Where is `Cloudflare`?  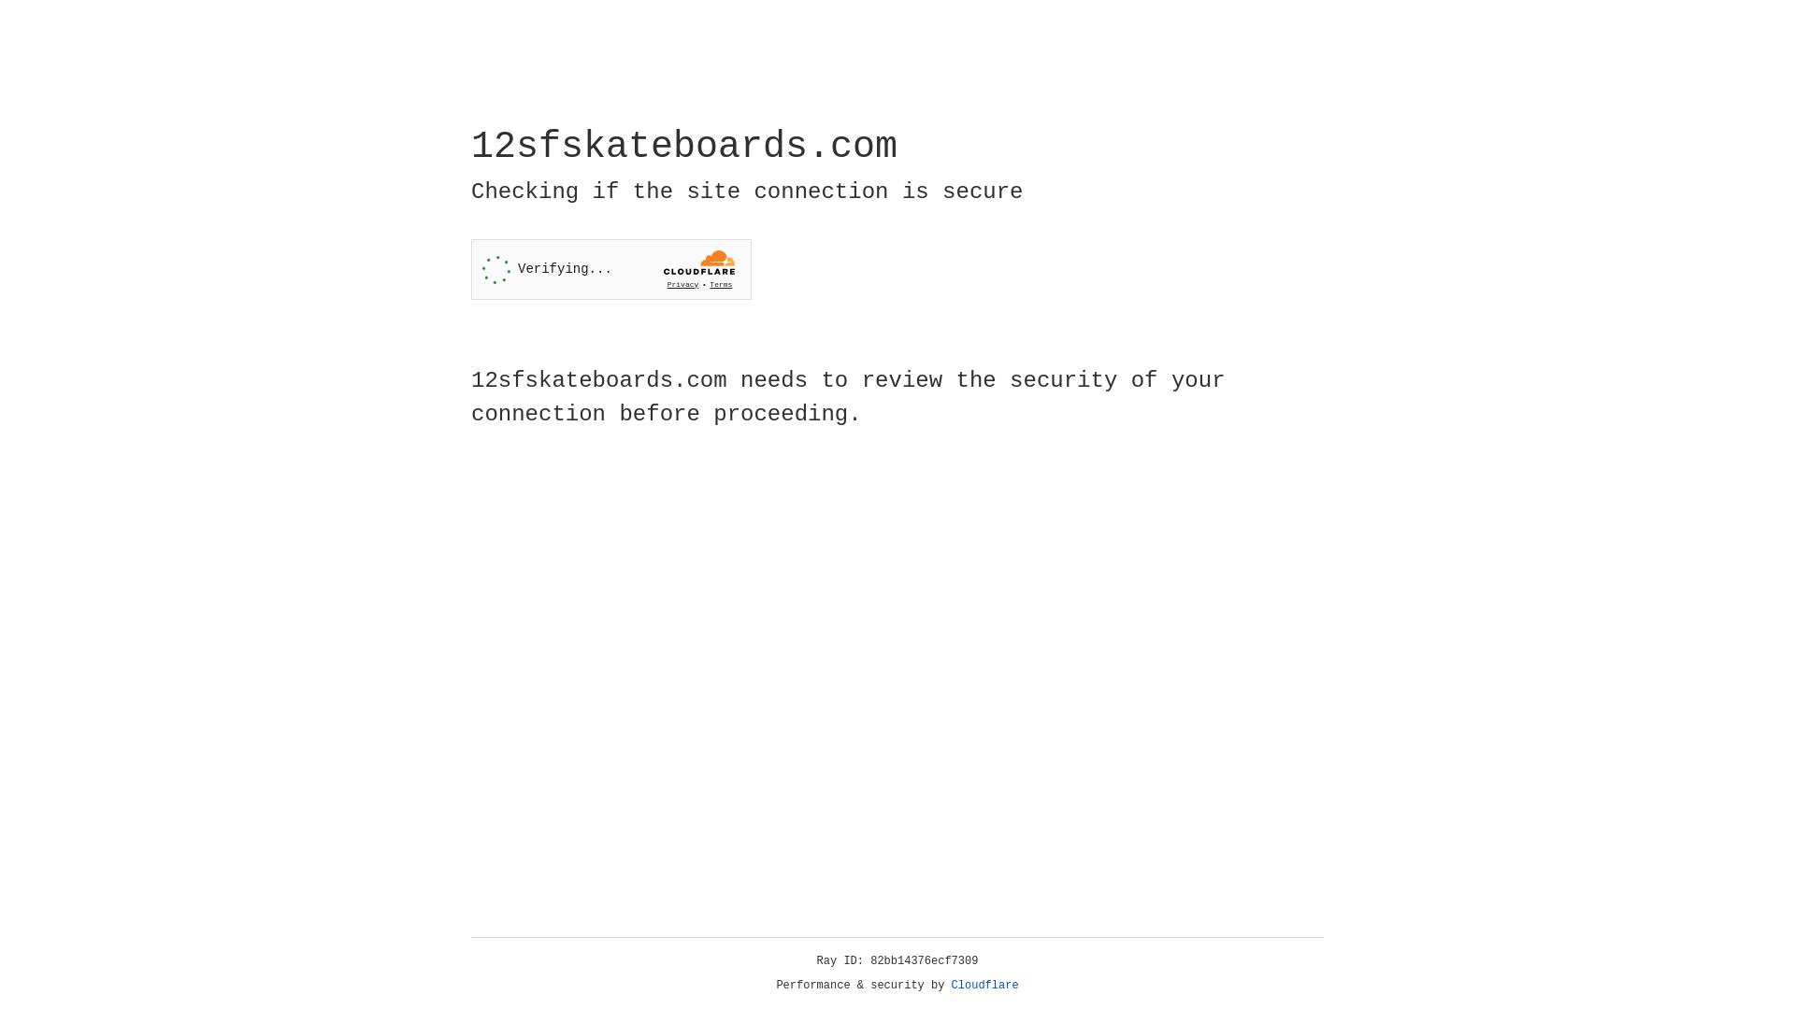 Cloudflare is located at coordinates (985, 986).